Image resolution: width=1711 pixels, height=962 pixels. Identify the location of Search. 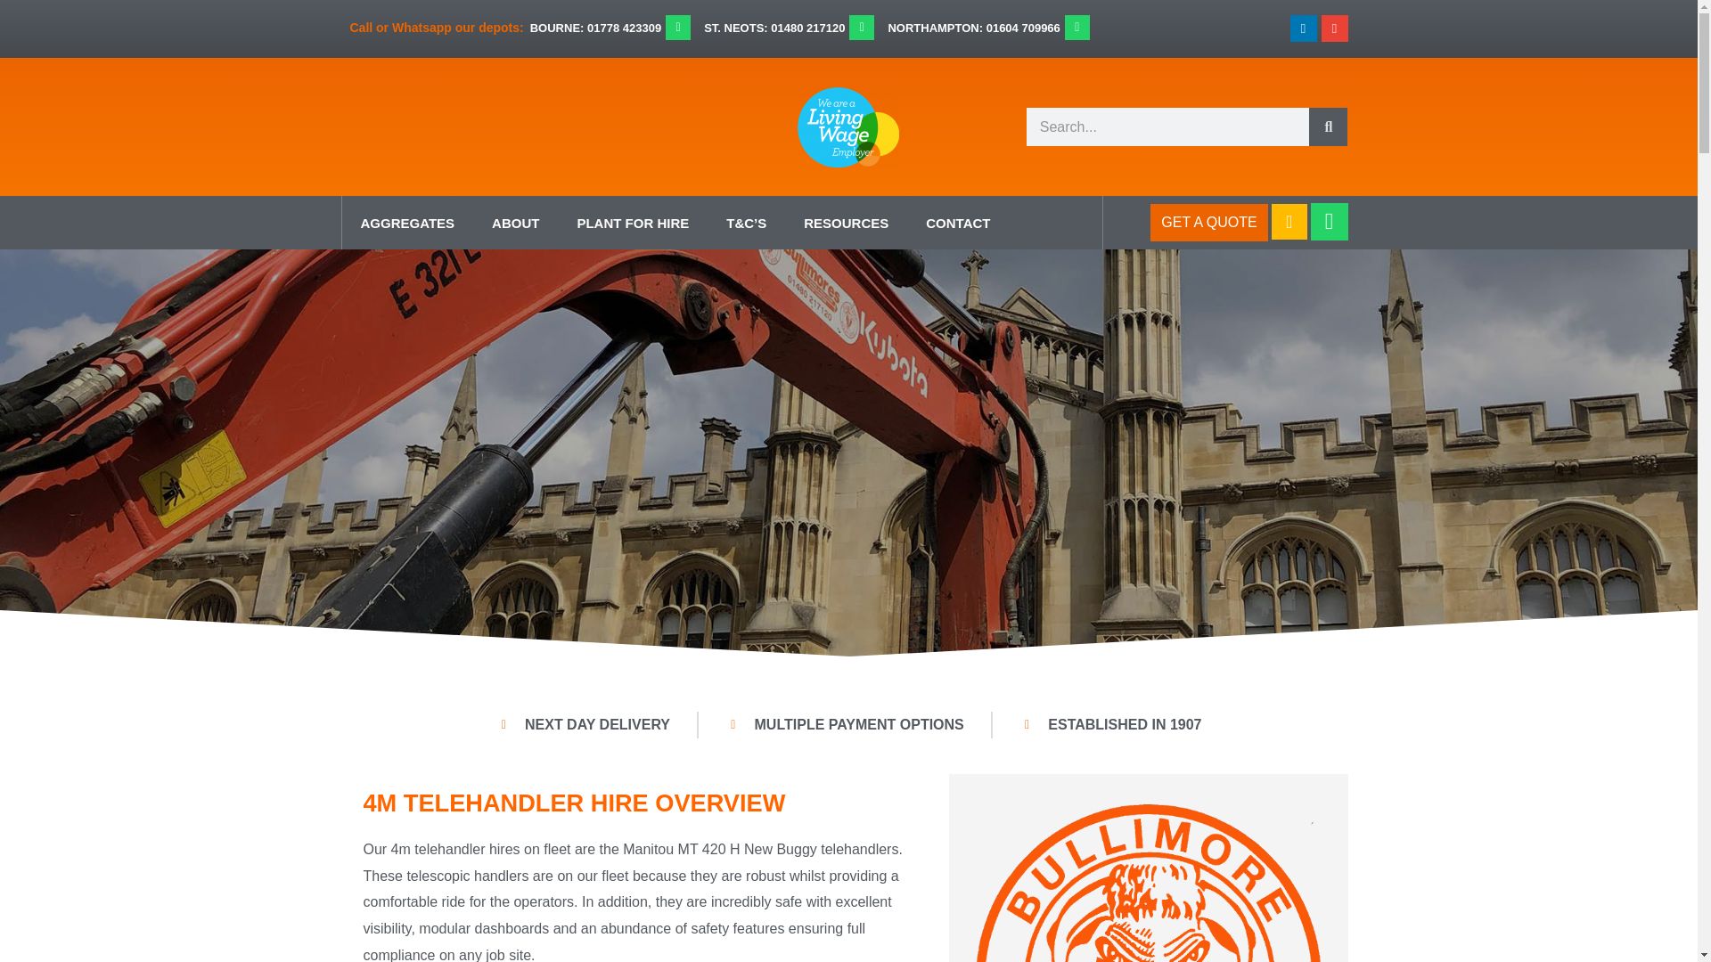
(1167, 126).